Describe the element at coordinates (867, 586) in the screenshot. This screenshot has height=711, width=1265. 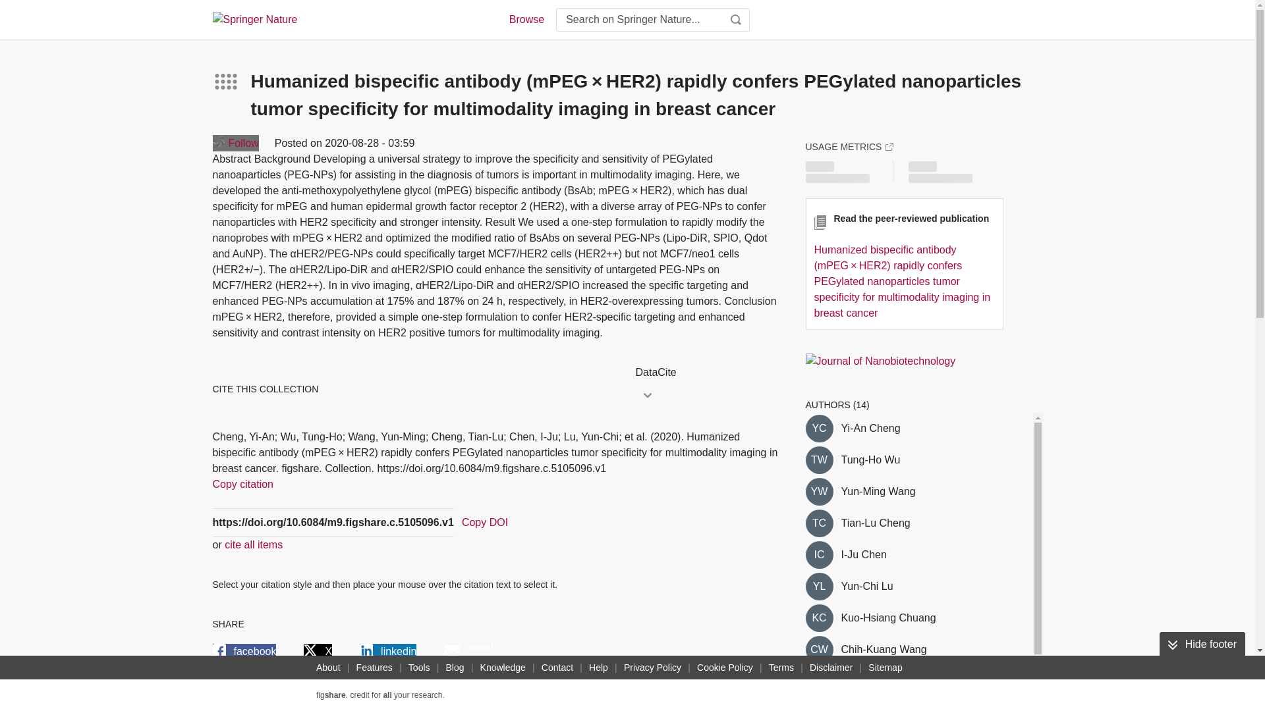
I see `Yun-Chi Lu` at that location.